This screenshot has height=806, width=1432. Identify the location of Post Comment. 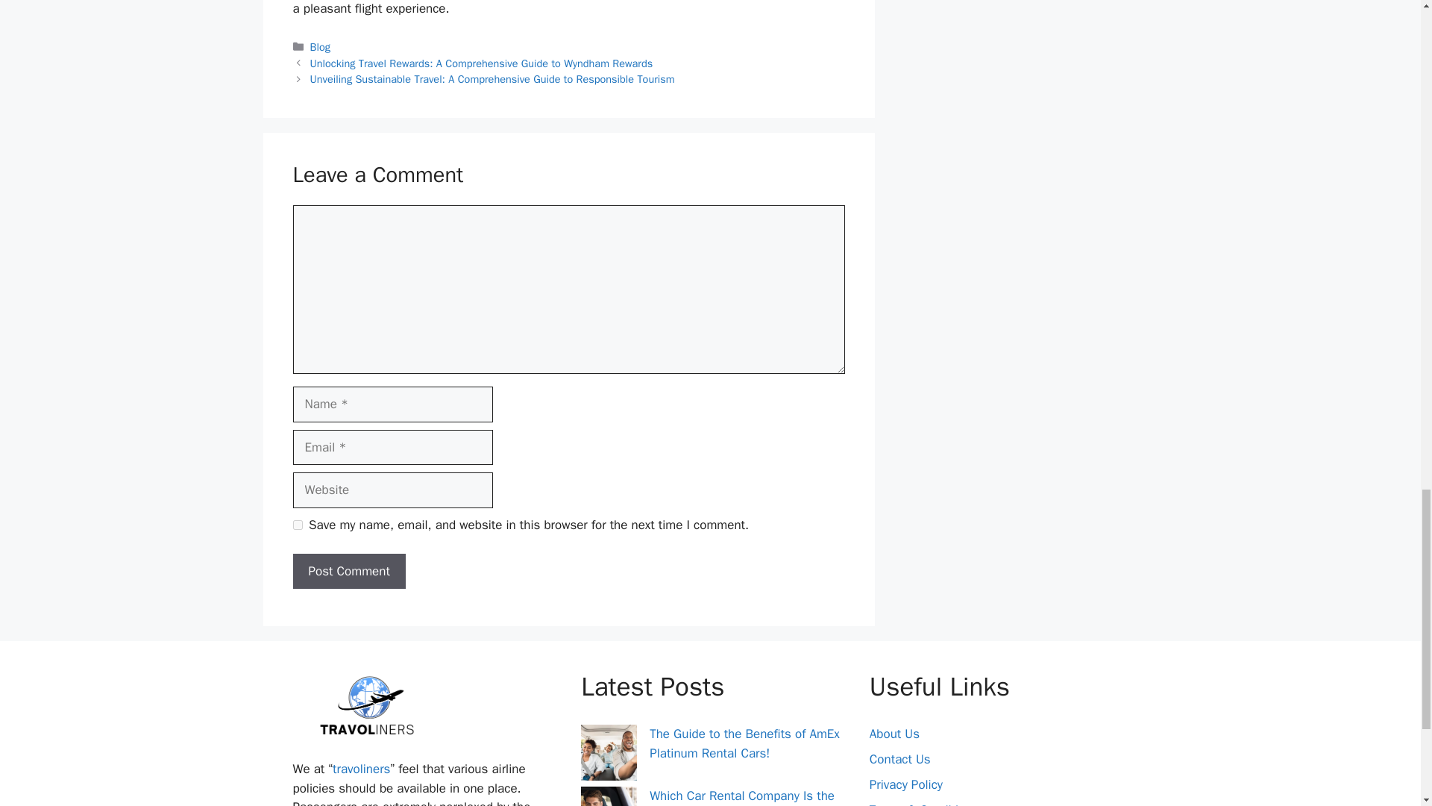
(348, 571).